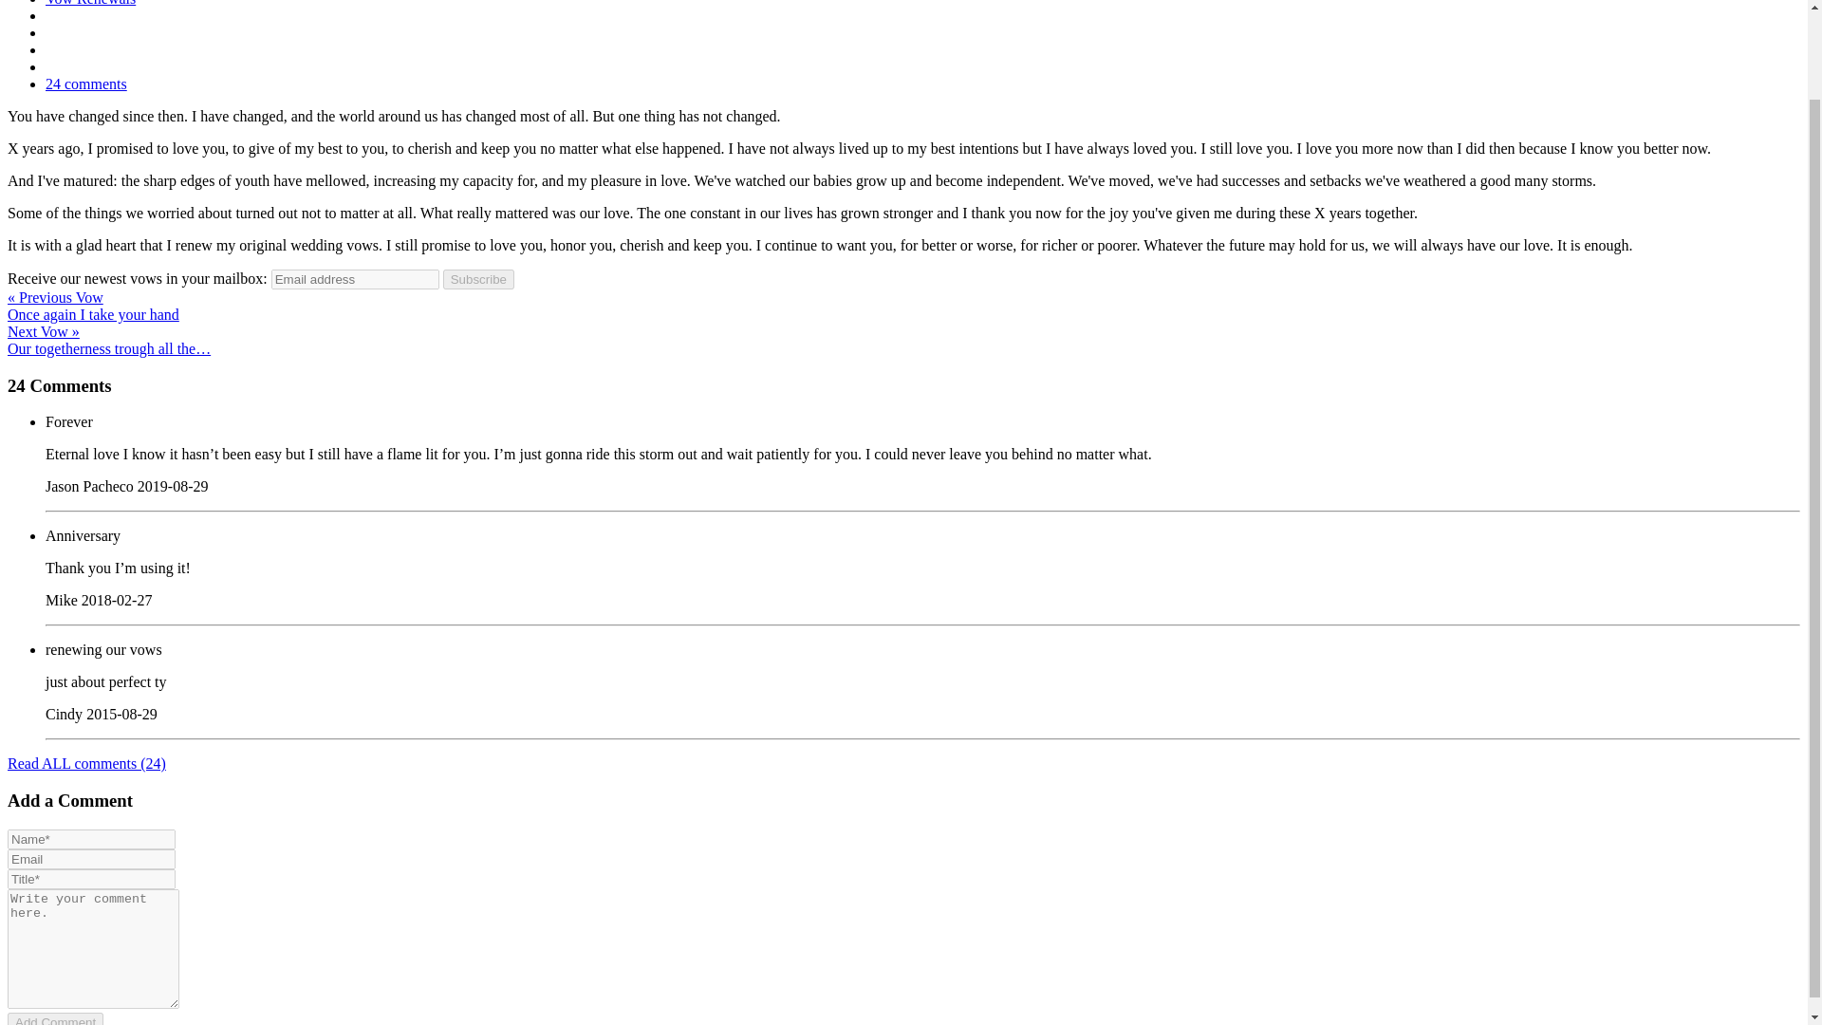  What do you see at coordinates (86, 84) in the screenshot?
I see `24 comments` at bounding box center [86, 84].